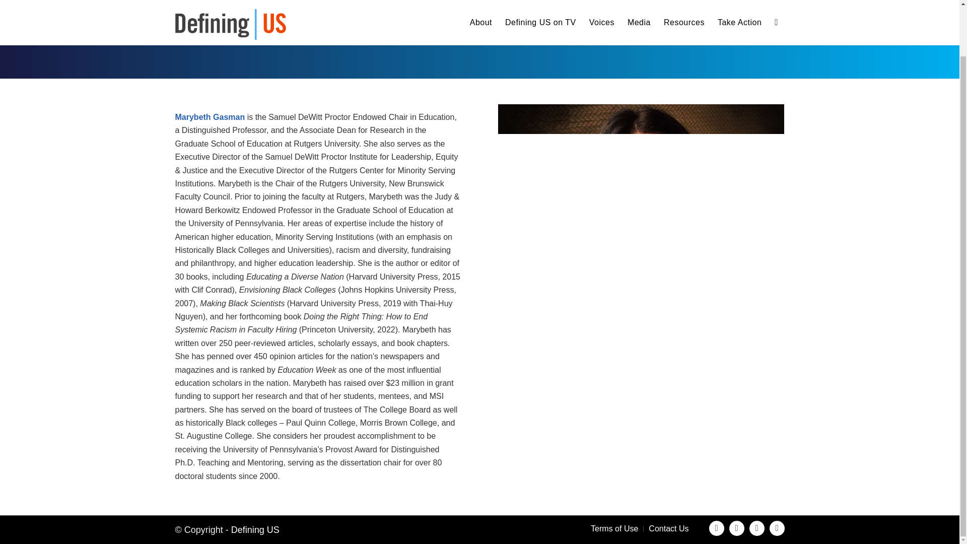 Image resolution: width=967 pixels, height=544 pixels. I want to click on Marybeth, so click(641, 199).